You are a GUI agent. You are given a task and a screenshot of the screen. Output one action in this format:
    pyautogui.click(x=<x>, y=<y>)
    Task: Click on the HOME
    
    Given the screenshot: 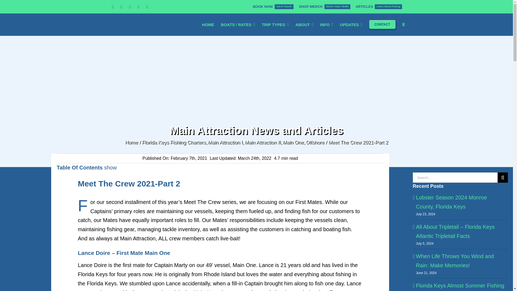 What is the action you would take?
    pyautogui.click(x=130, y=7)
    